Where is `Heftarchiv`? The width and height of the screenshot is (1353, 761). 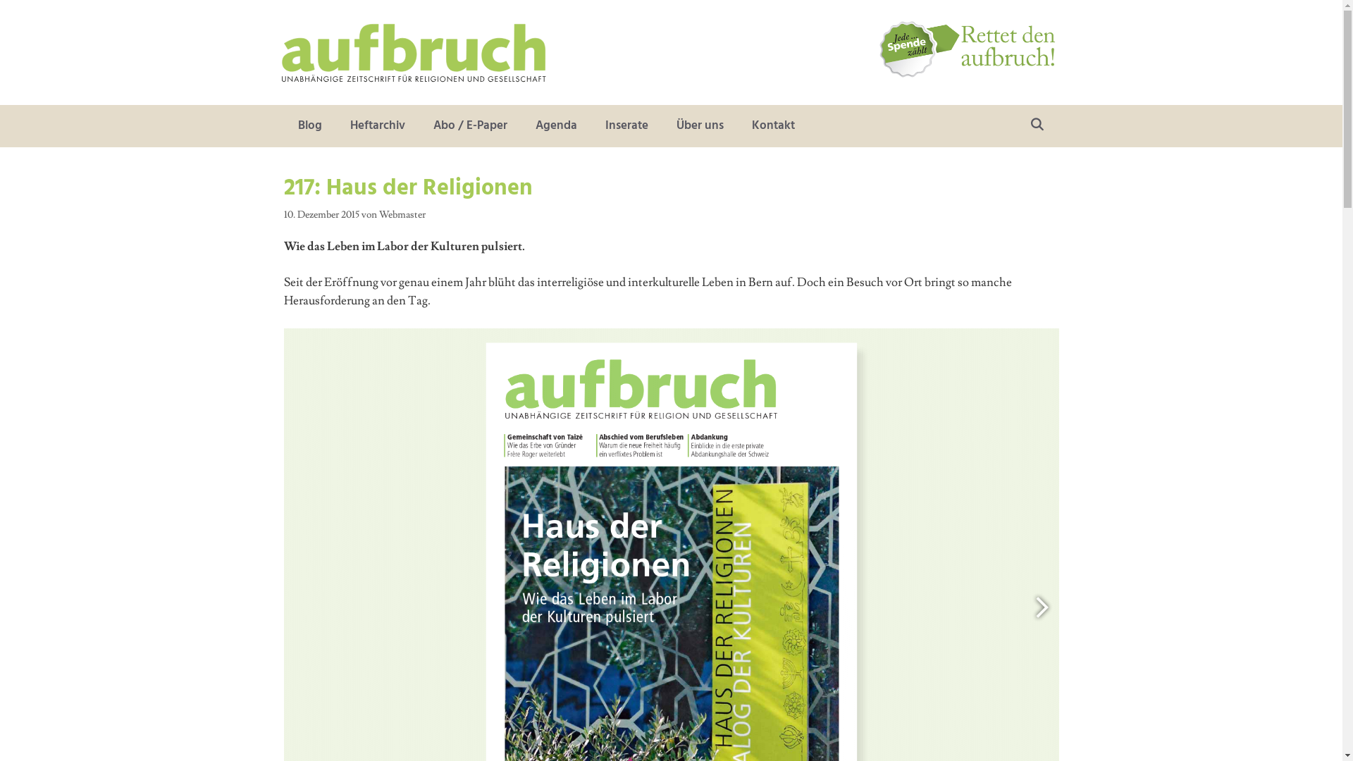
Heftarchiv is located at coordinates (377, 126).